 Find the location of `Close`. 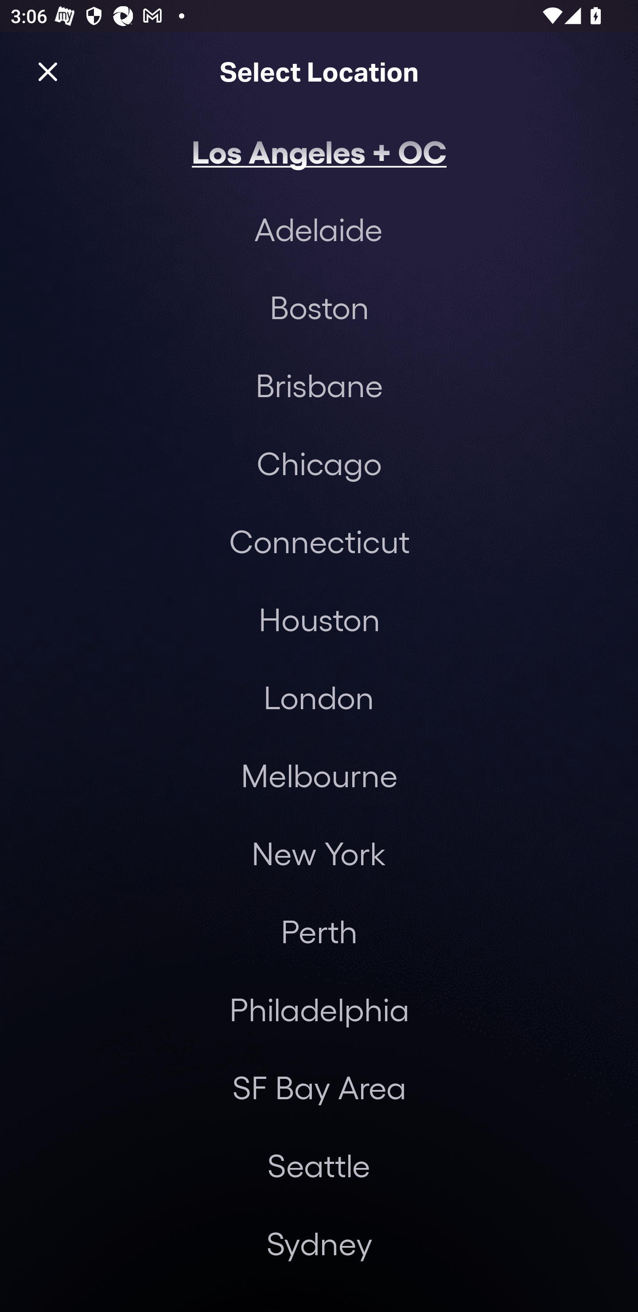

Close is located at coordinates (48, 71).